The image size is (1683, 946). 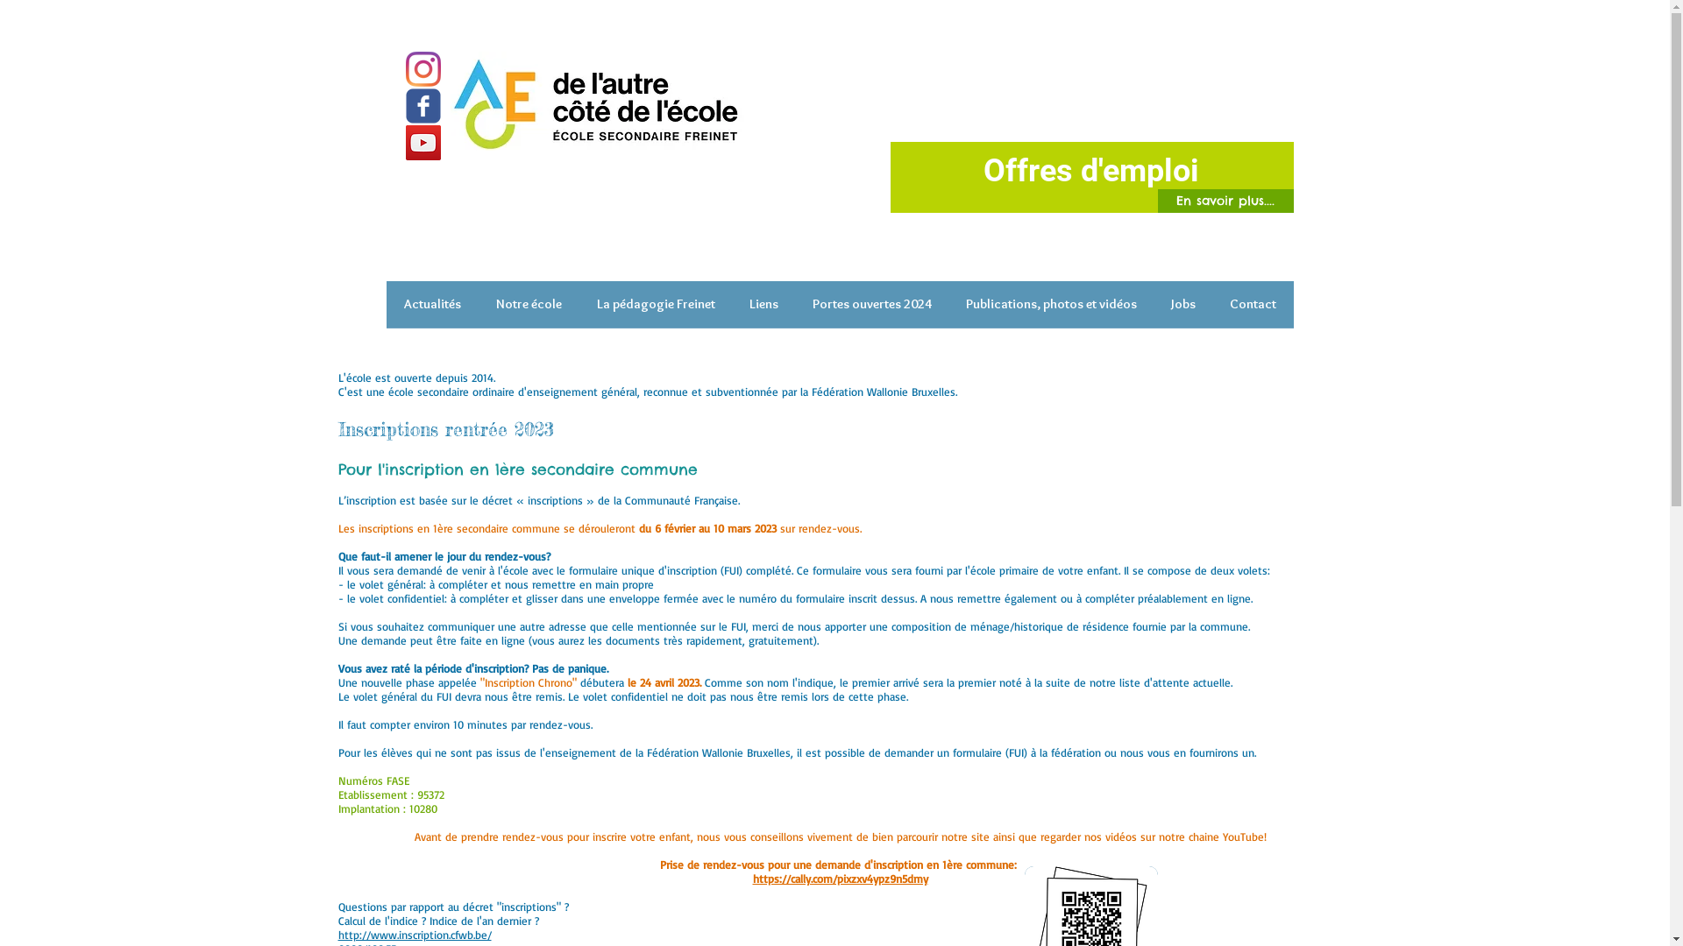 What do you see at coordinates (1253, 310) in the screenshot?
I see `Contact` at bounding box center [1253, 310].